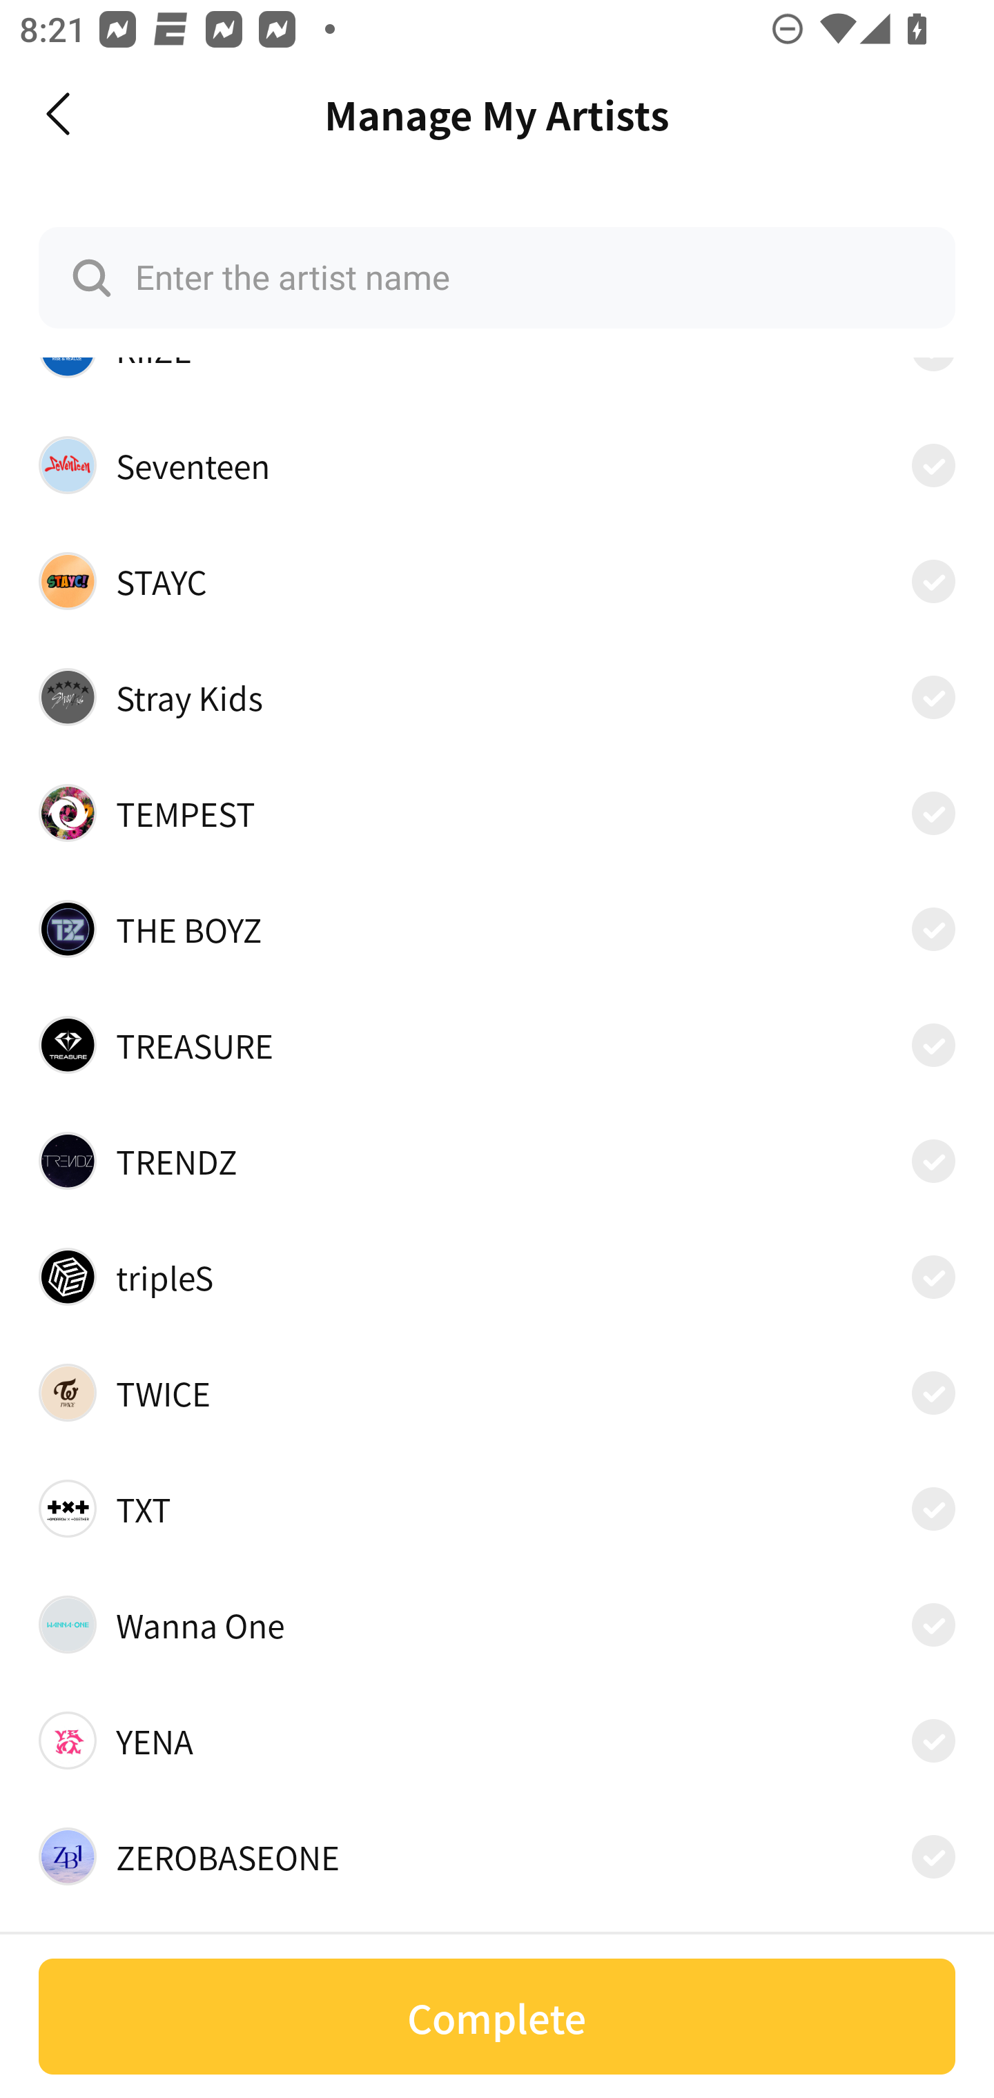 The image size is (994, 2098). I want to click on TEMPEST, so click(497, 813).